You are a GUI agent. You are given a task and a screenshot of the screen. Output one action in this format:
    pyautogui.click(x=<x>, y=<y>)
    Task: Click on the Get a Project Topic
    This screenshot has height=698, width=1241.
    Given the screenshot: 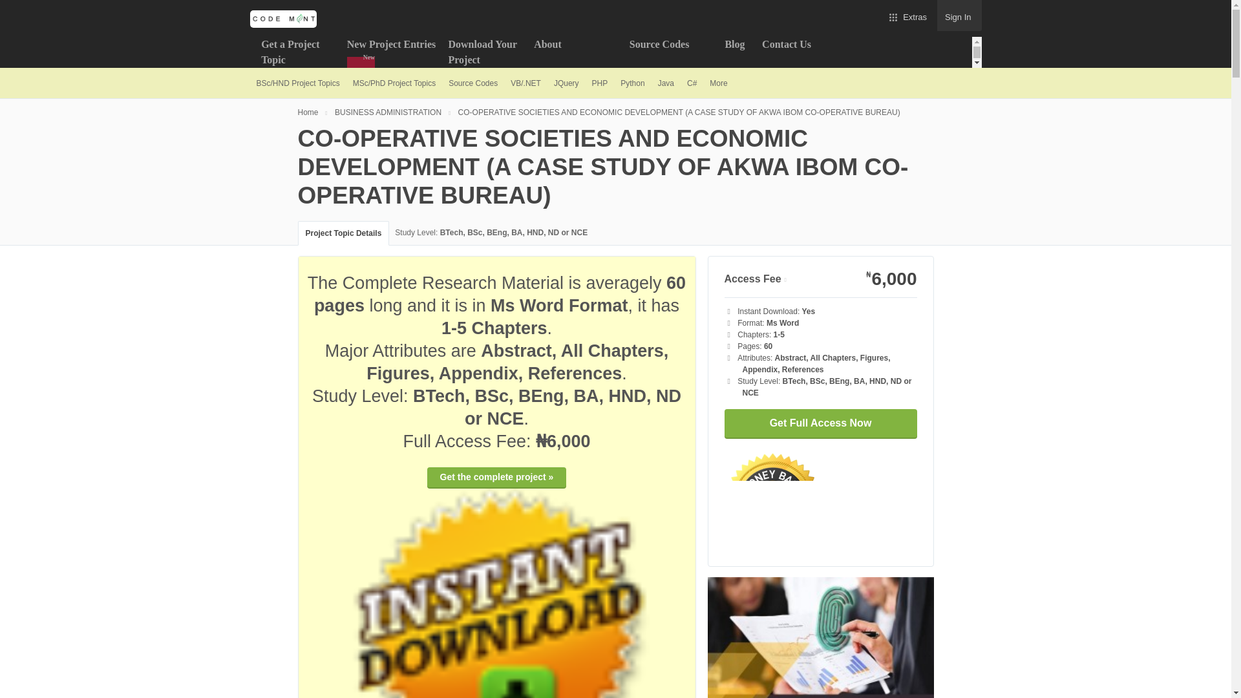 What is the action you would take?
    pyautogui.click(x=297, y=52)
    